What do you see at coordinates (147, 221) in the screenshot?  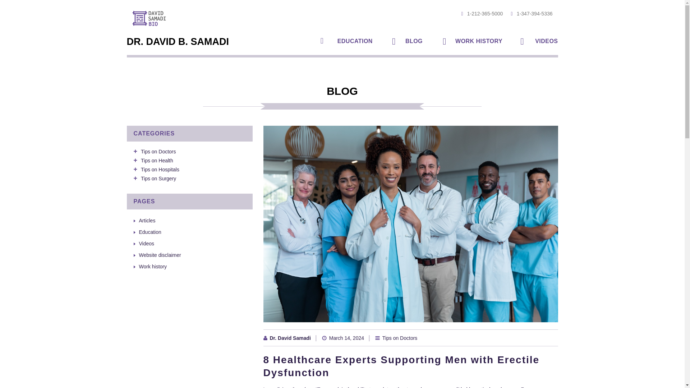 I see `Articles` at bounding box center [147, 221].